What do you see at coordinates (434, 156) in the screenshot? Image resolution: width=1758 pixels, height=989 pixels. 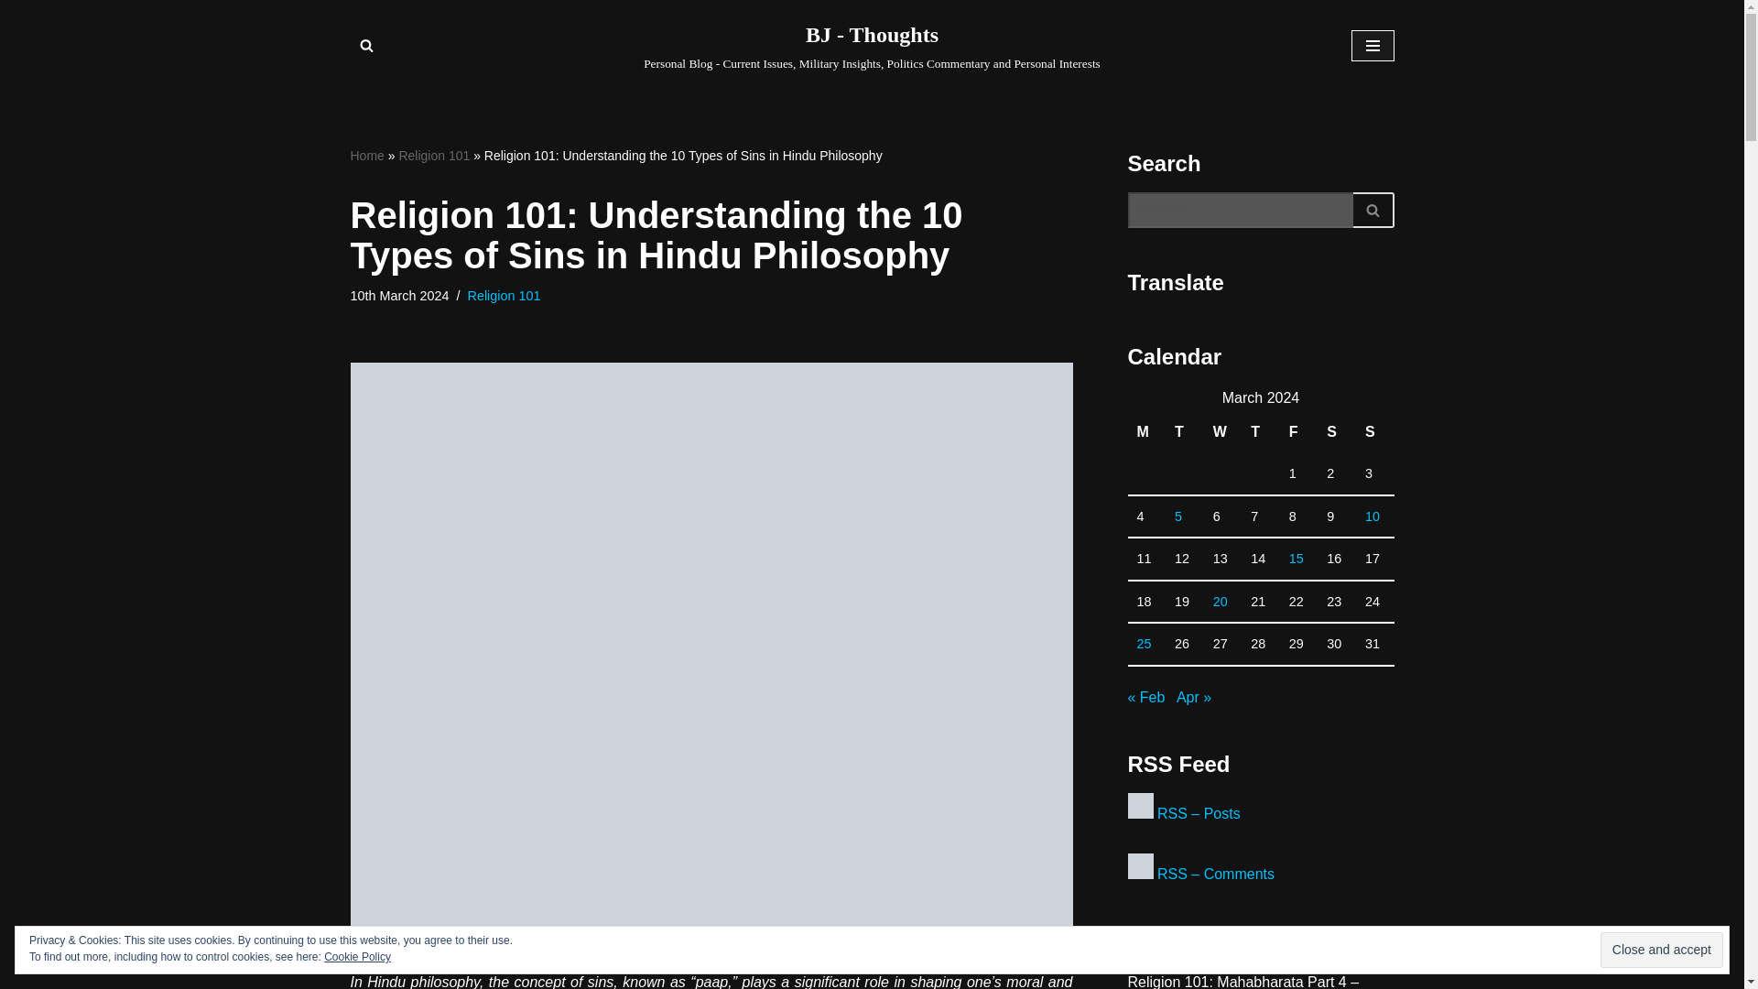 I see `Religion 101` at bounding box center [434, 156].